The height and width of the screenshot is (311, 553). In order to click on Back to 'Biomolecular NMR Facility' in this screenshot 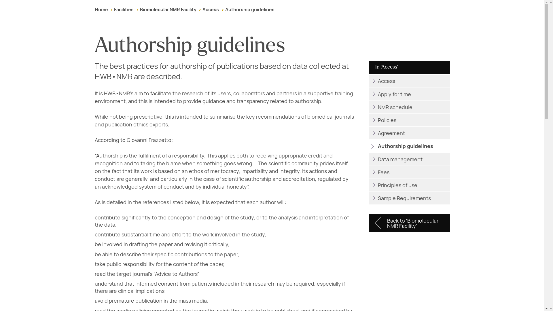, I will do `click(409, 223)`.